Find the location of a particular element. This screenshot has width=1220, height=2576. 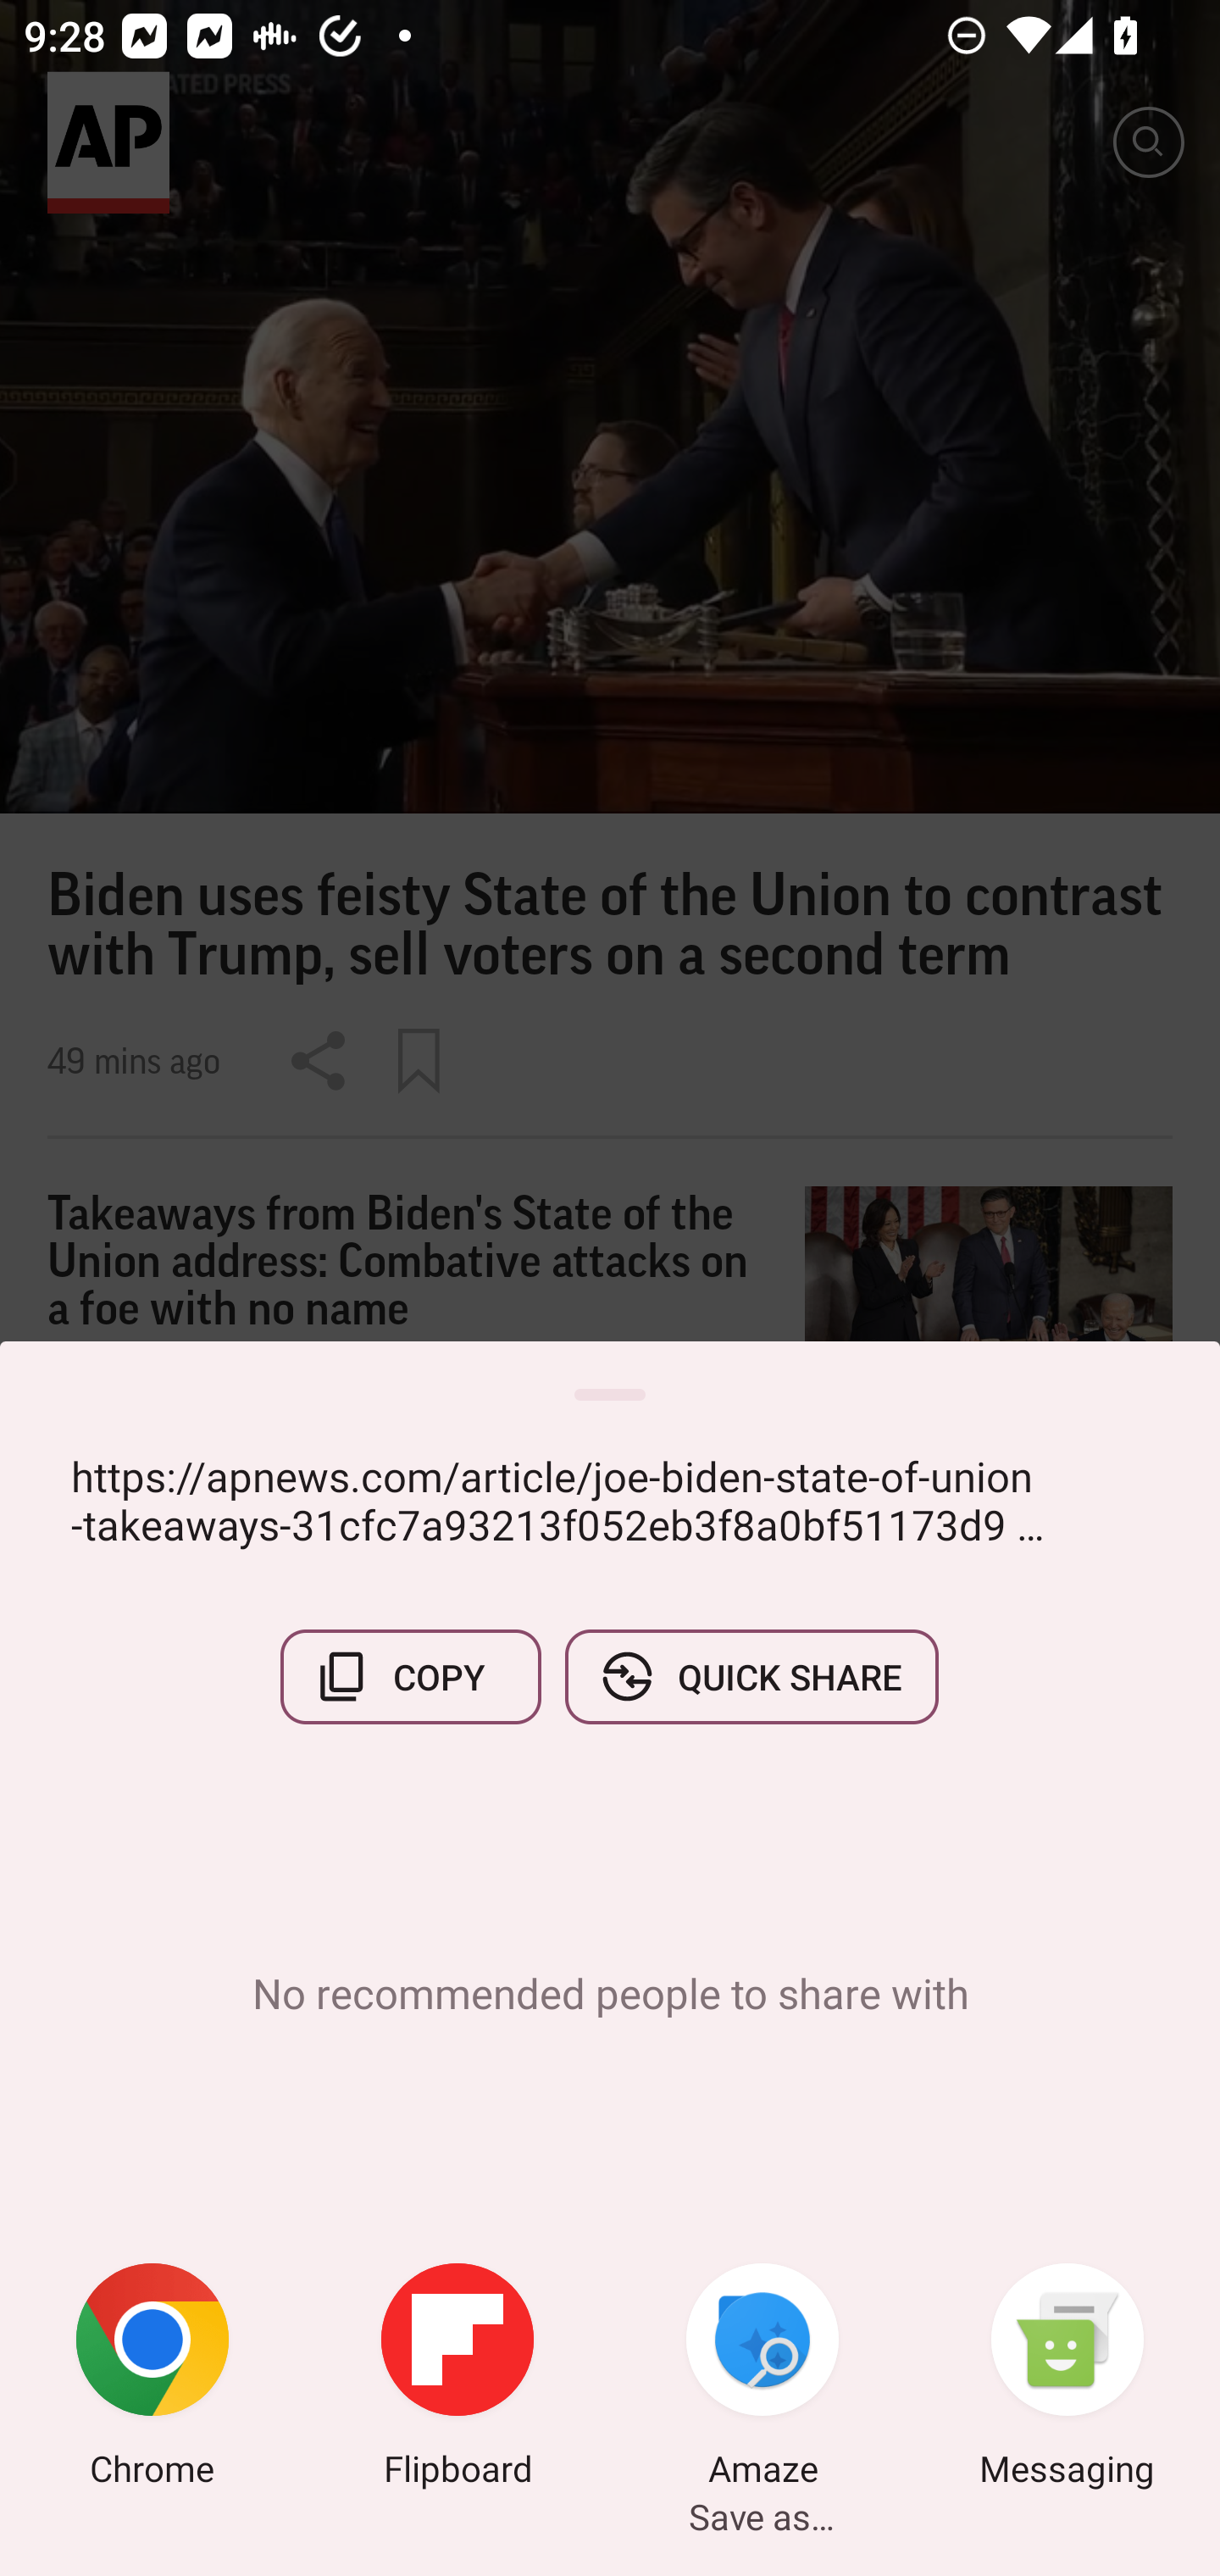

Messaging is located at coordinates (1067, 2379).